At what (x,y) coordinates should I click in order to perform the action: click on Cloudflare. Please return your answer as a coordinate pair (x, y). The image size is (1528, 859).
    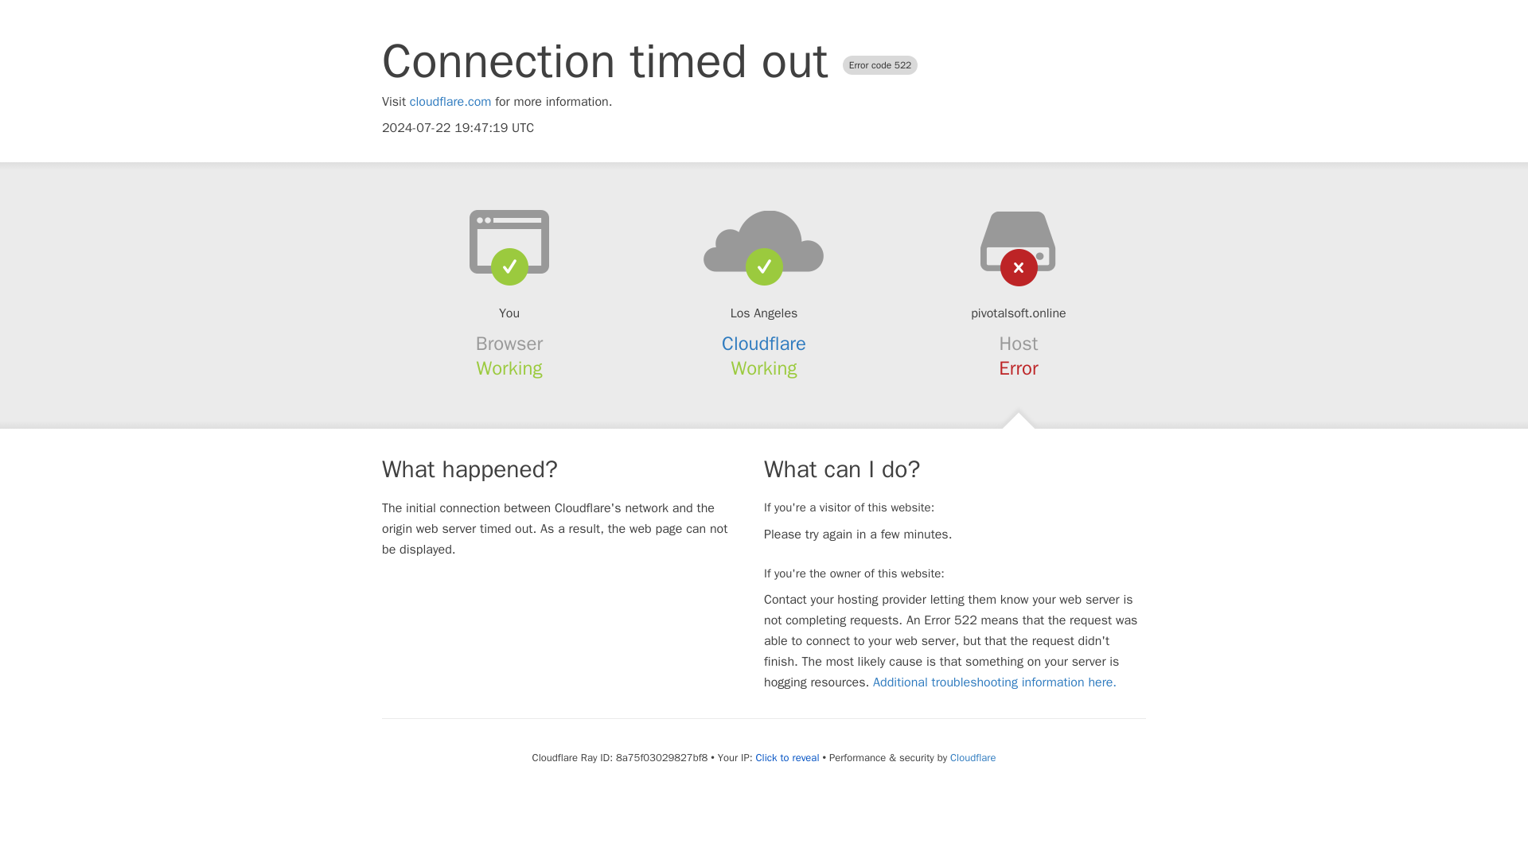
    Looking at the image, I should click on (764, 344).